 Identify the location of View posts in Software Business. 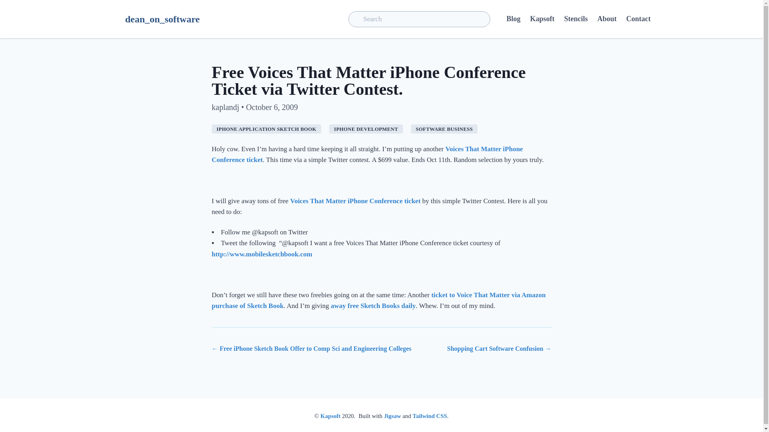
(444, 129).